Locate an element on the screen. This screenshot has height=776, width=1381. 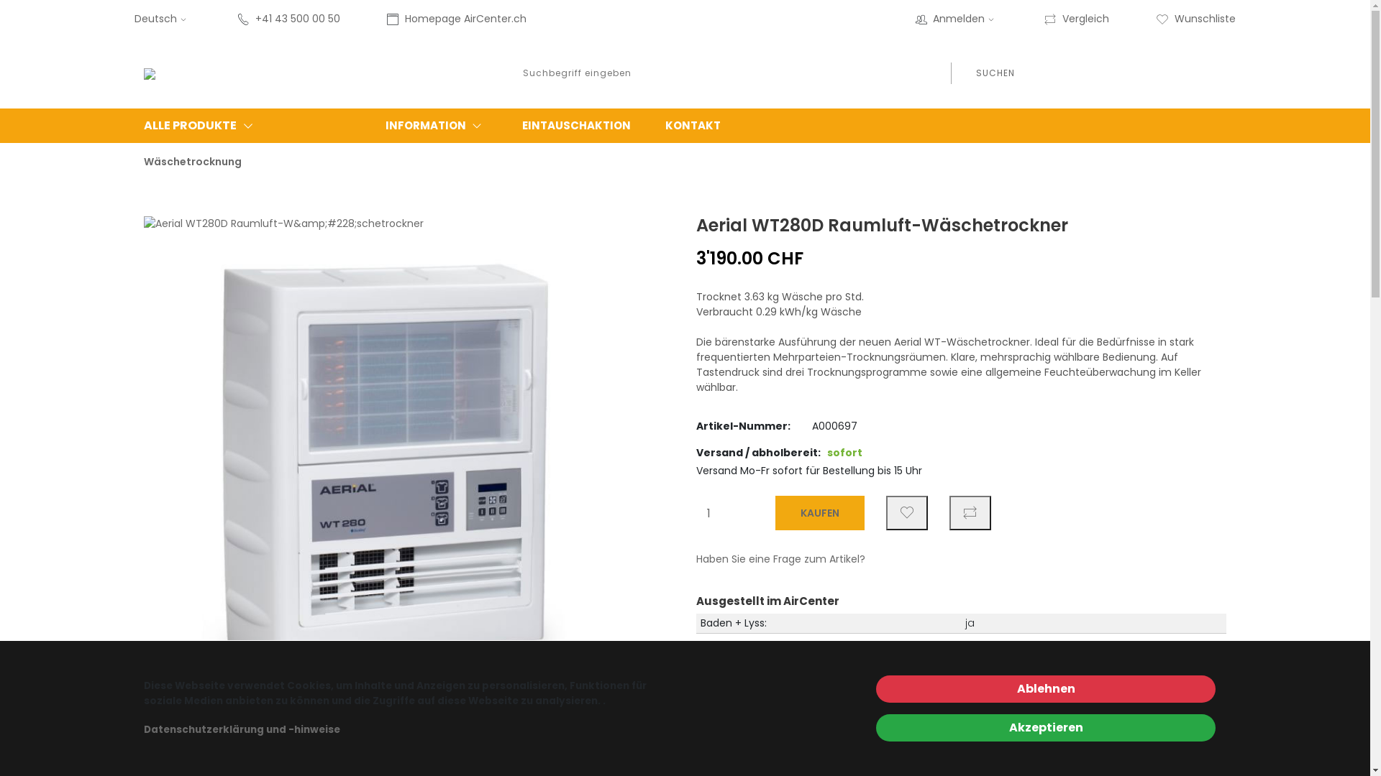
Deutsch is located at coordinates (163, 19).